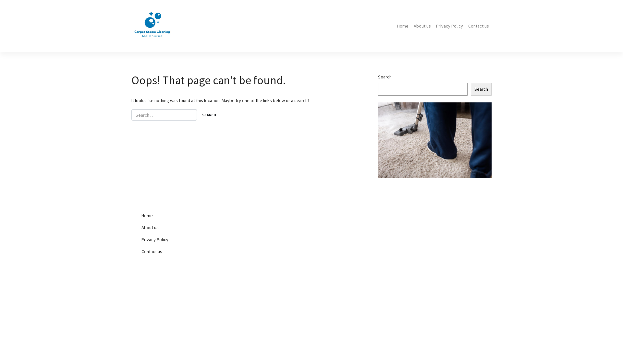  I want to click on Contact us, so click(479, 26).